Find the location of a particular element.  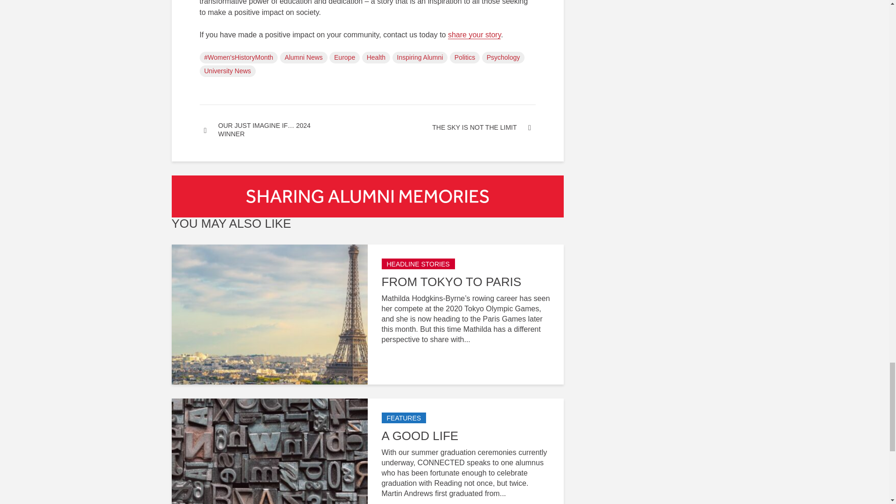

University News is located at coordinates (228, 71).